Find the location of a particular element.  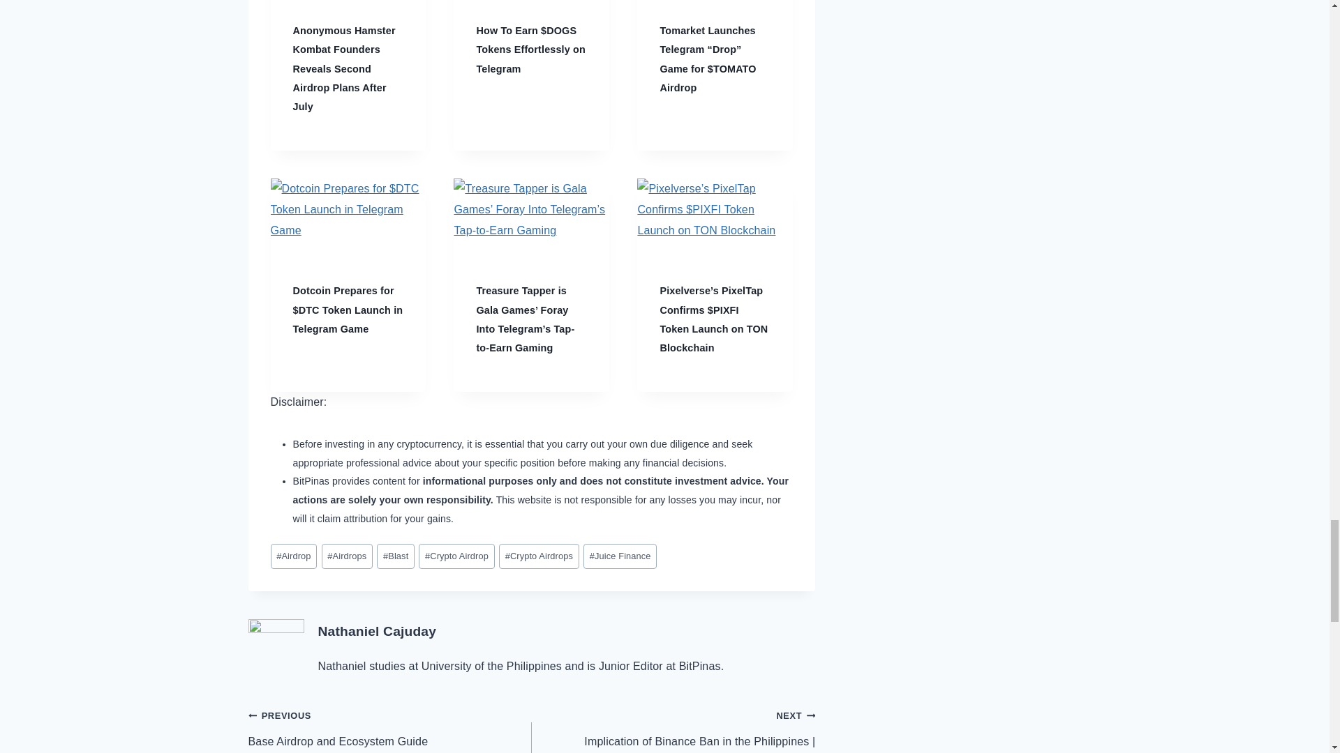

Crypto Airdrop is located at coordinates (456, 556).